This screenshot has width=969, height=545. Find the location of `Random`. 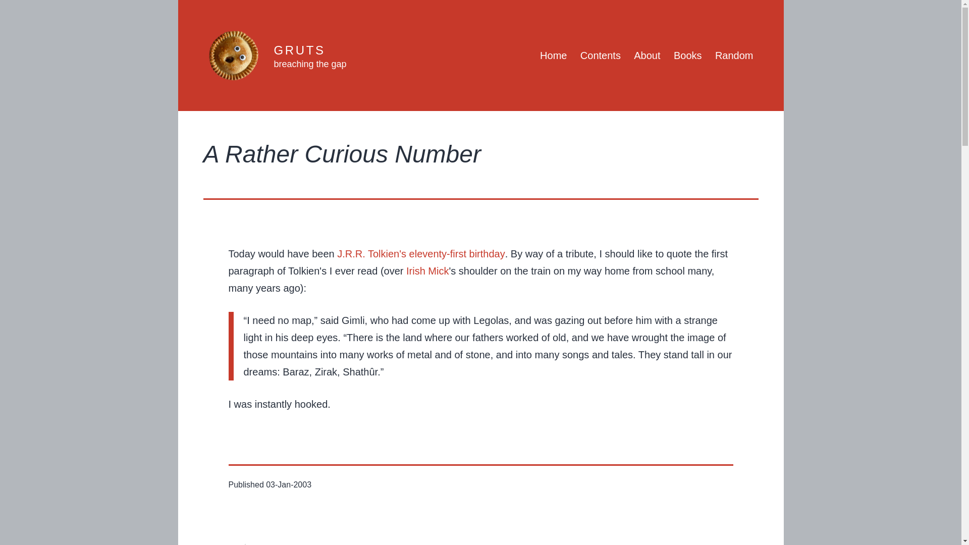

Random is located at coordinates (734, 55).